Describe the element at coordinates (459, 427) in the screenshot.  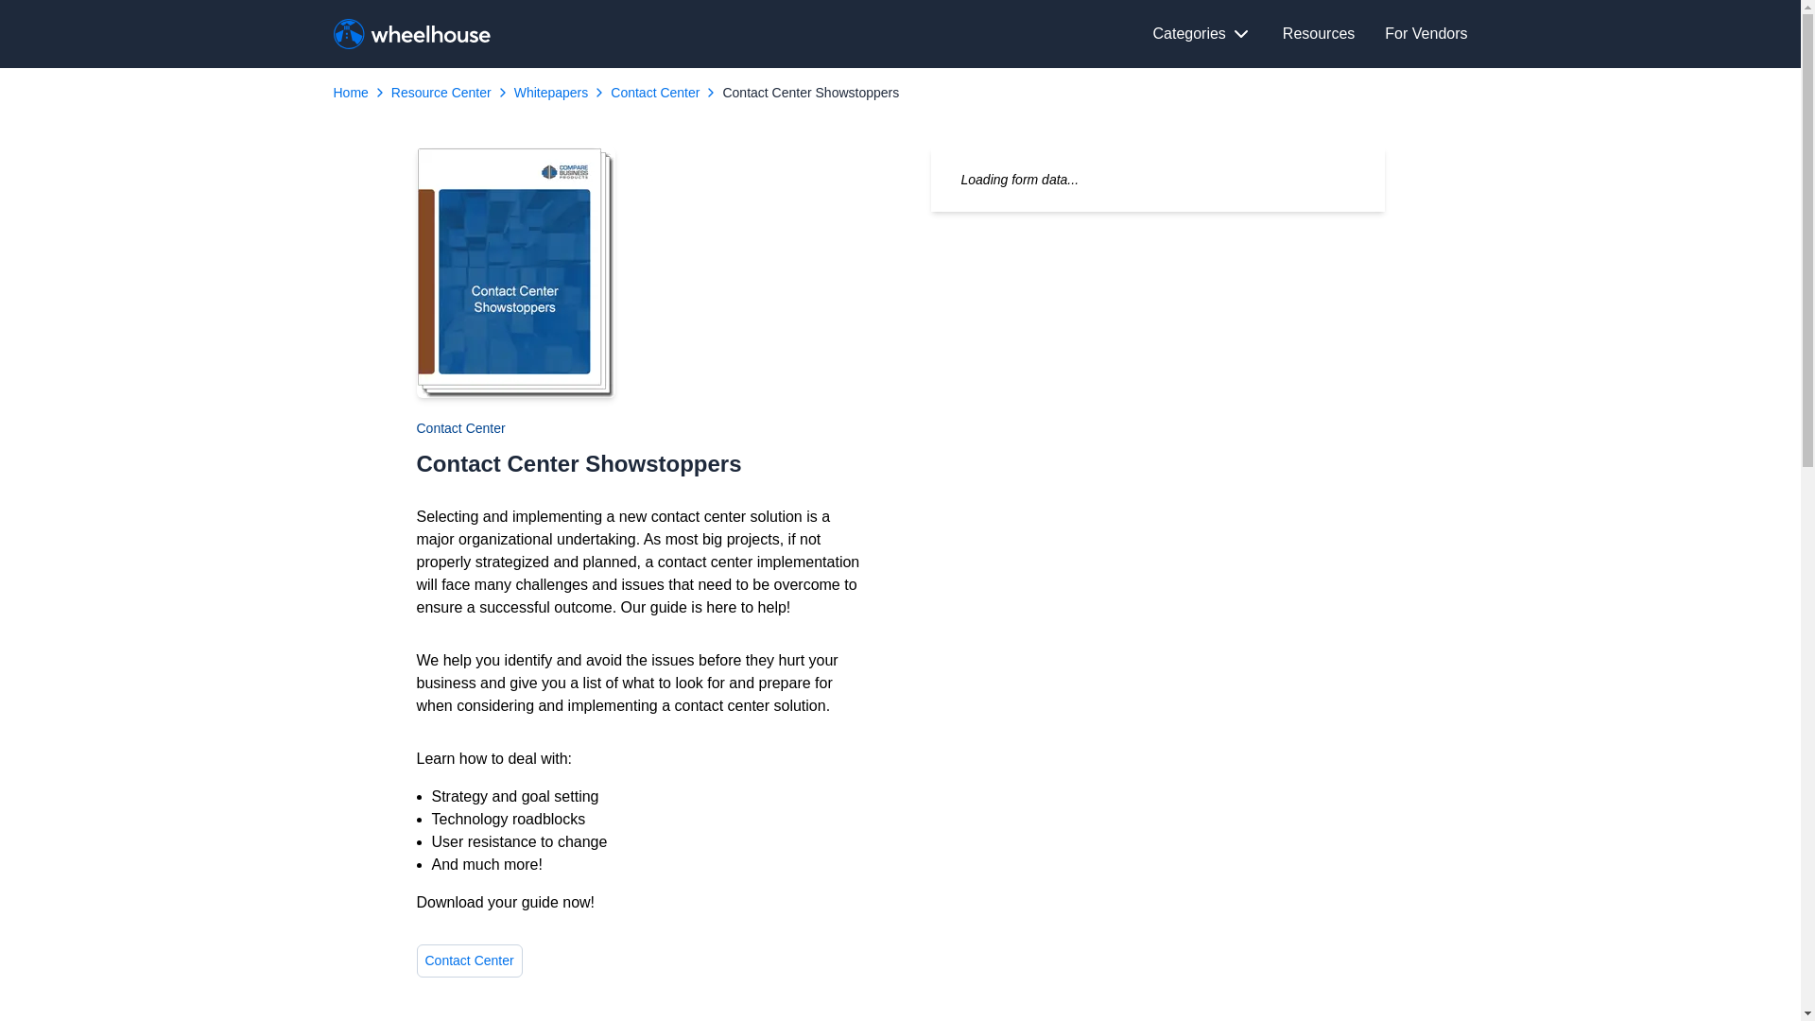
I see `Contact Center` at that location.